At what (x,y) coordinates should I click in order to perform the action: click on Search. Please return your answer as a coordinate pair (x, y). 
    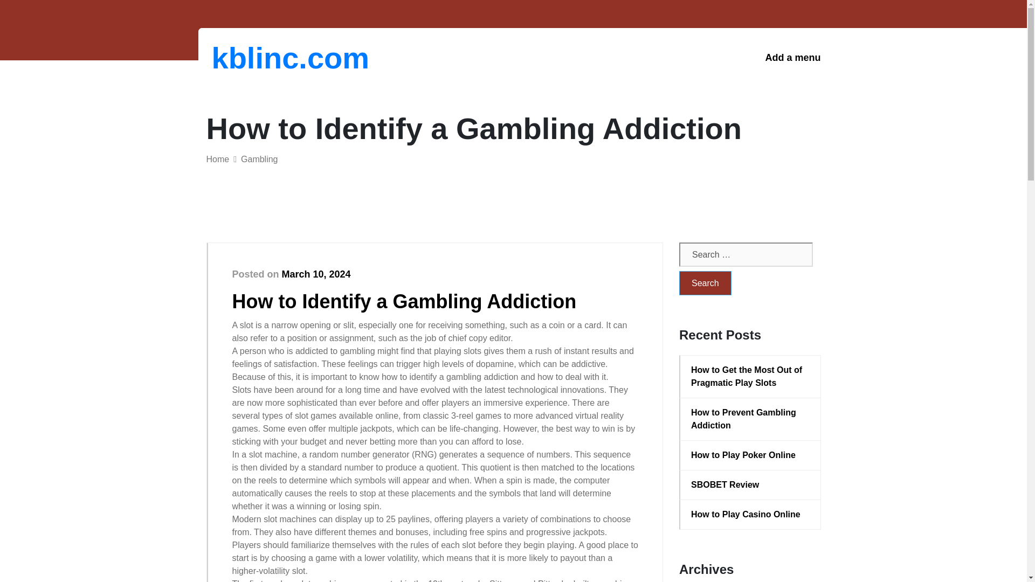
    Looking at the image, I should click on (705, 283).